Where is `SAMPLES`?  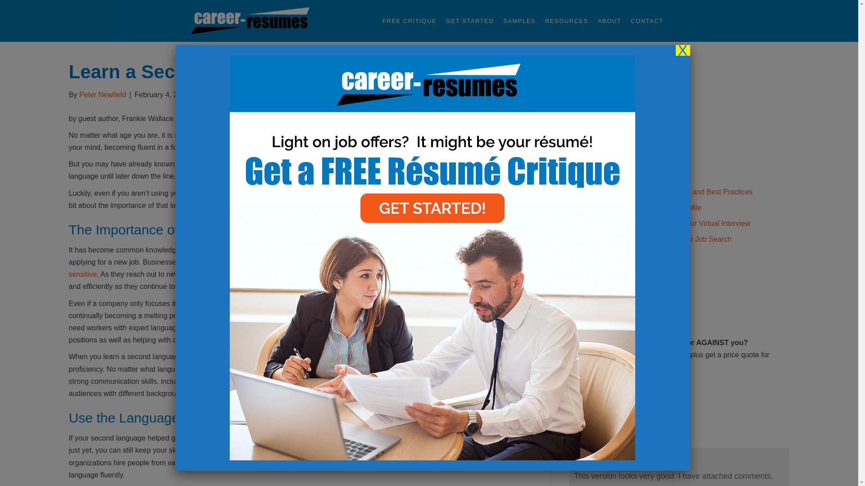
SAMPLES is located at coordinates (519, 21).